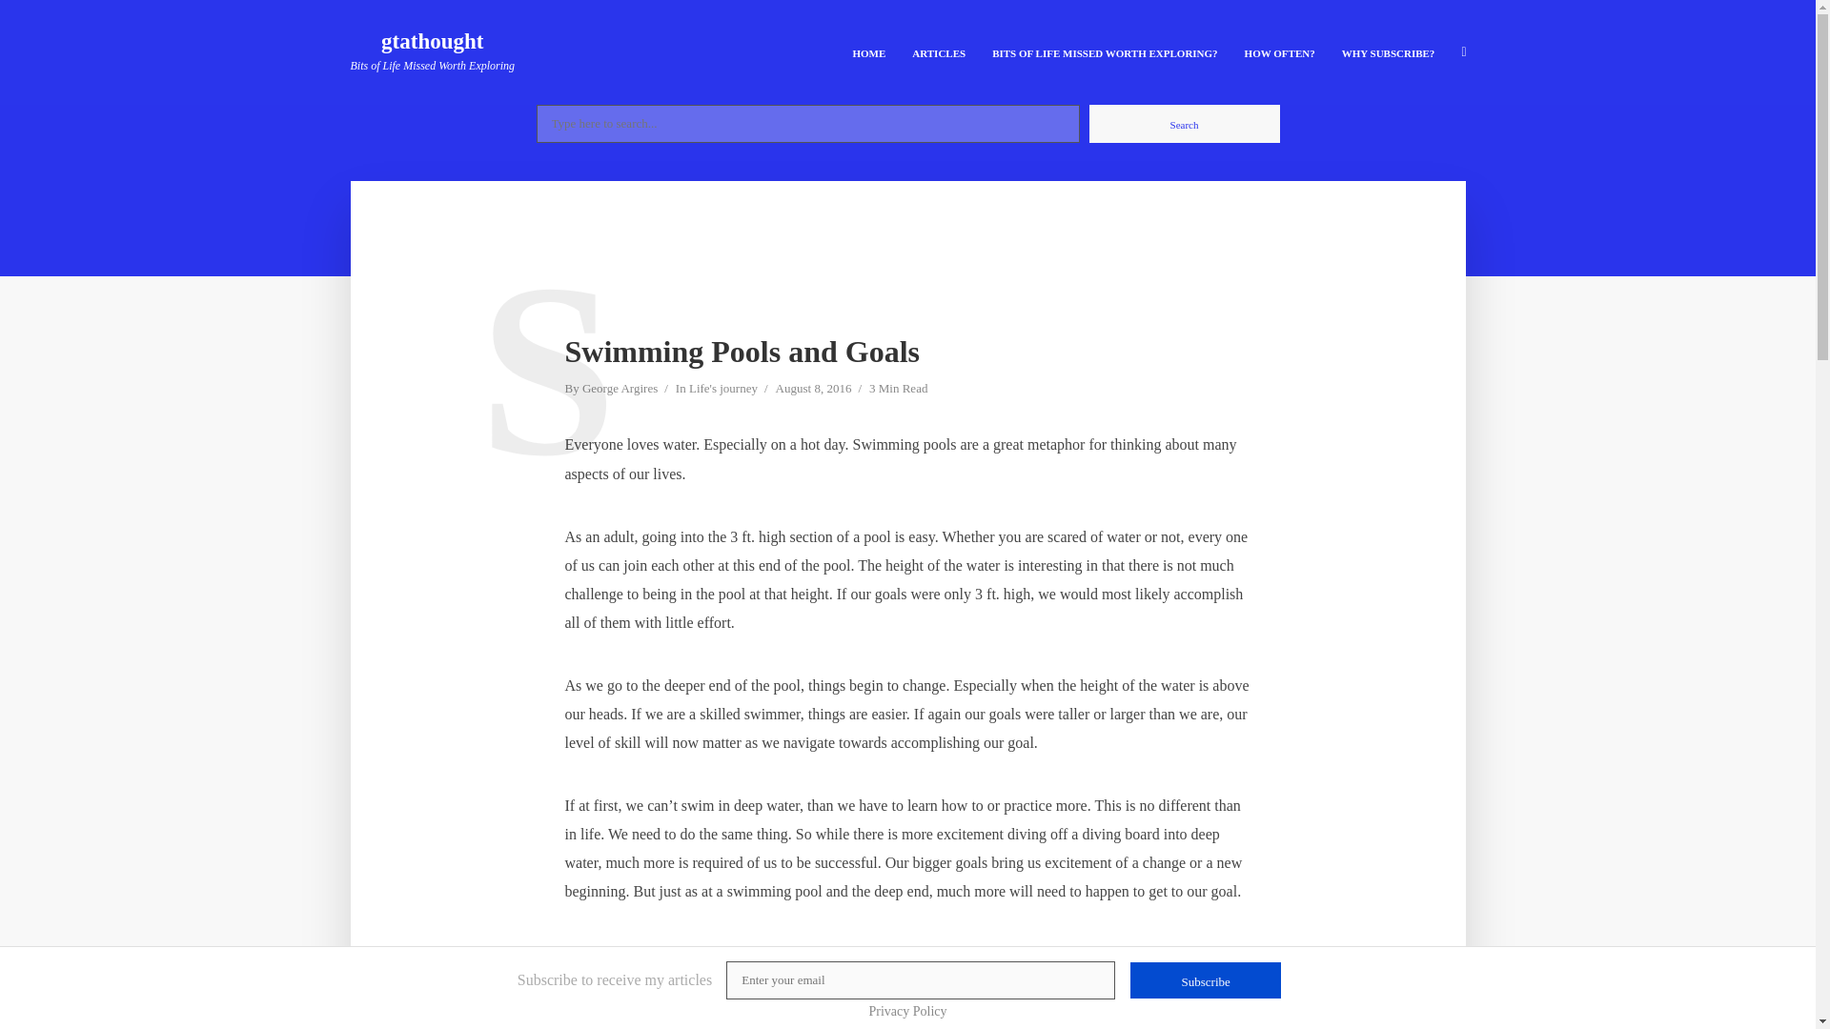 This screenshot has width=1830, height=1029. What do you see at coordinates (1184, 124) in the screenshot?
I see `Search` at bounding box center [1184, 124].